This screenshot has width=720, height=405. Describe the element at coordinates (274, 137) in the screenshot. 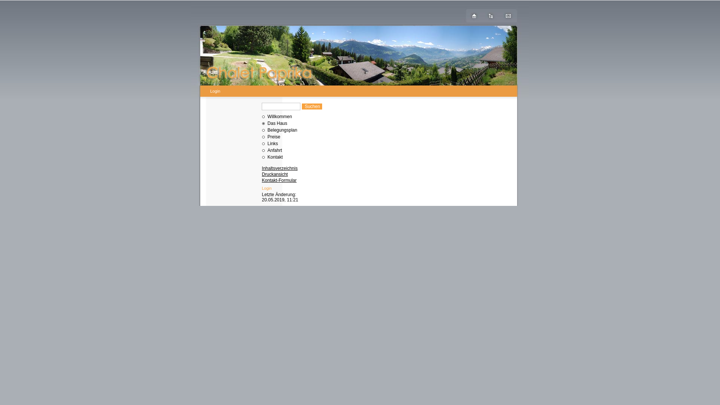

I see `Preise` at that location.